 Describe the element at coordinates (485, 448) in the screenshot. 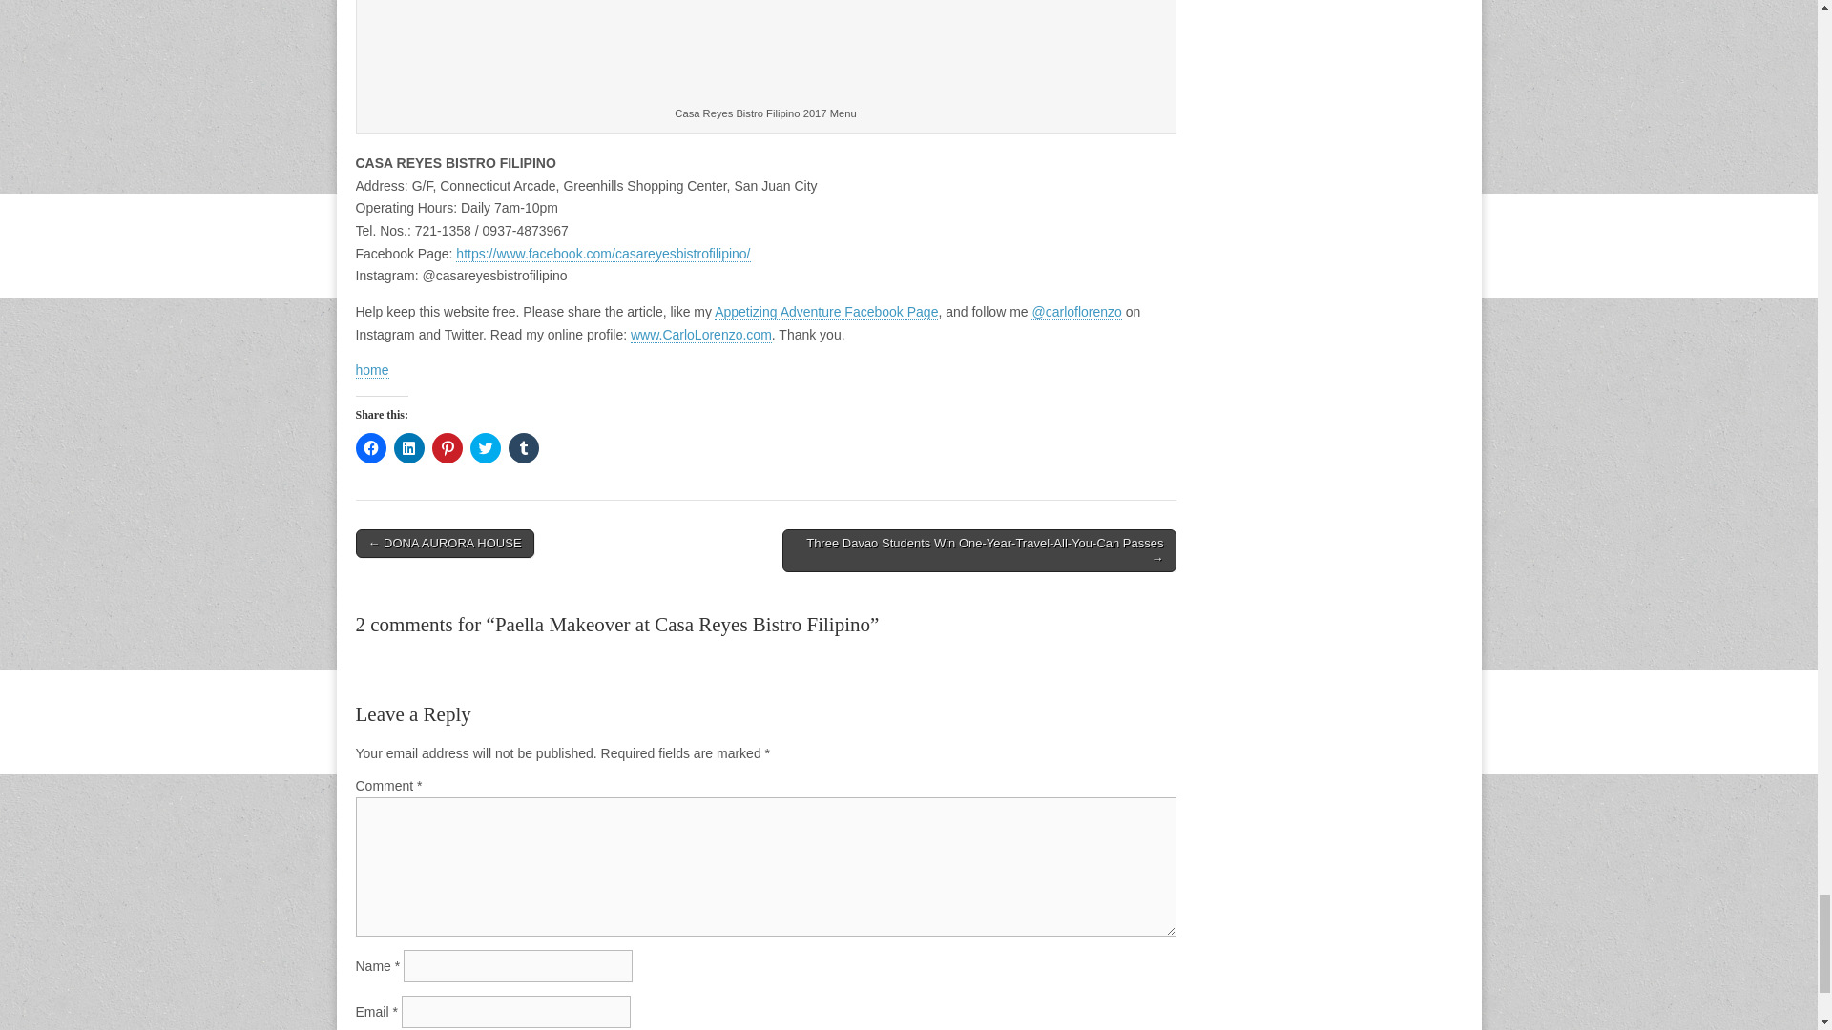

I see `Click to share on Twitter` at that location.